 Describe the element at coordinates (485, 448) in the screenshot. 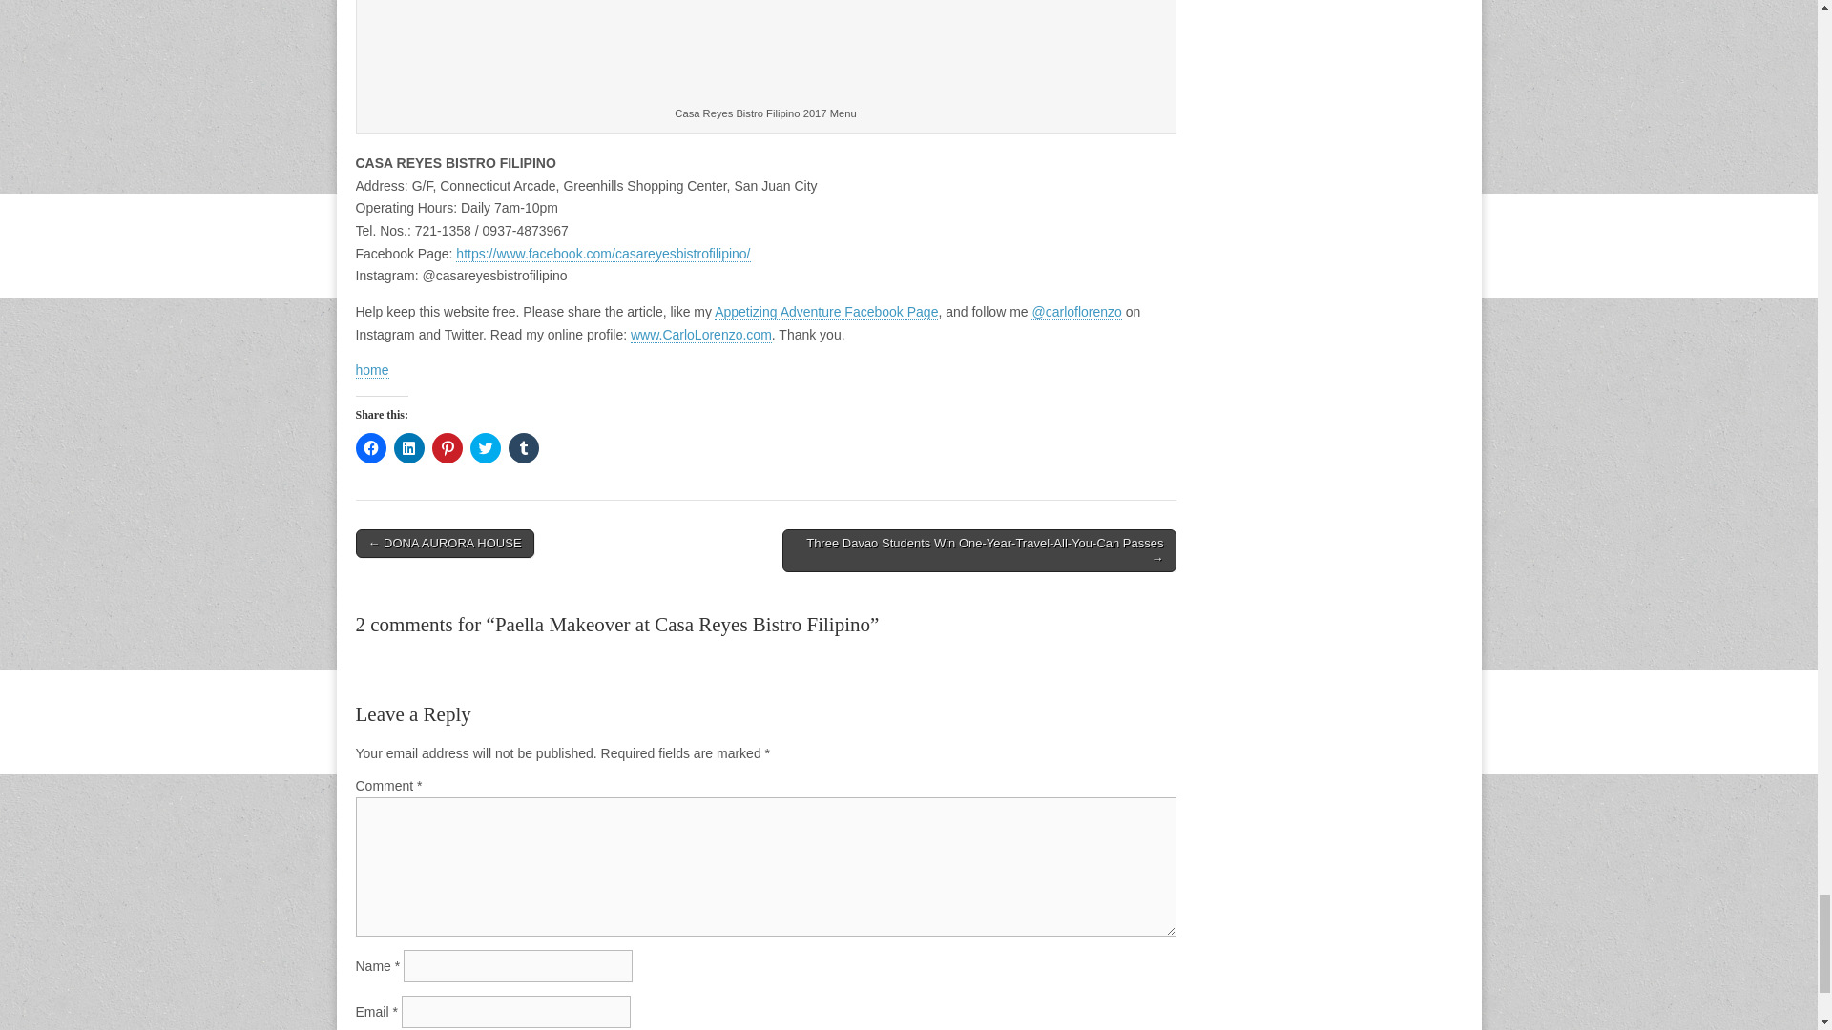

I see `Click to share on Twitter` at that location.